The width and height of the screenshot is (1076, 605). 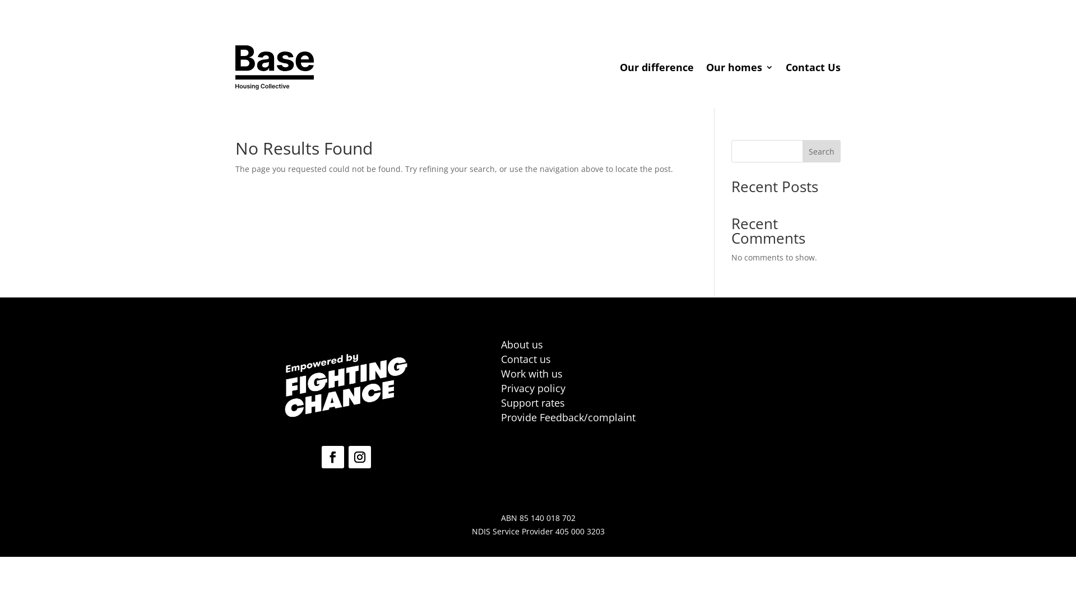 I want to click on Search, so click(x=822, y=151).